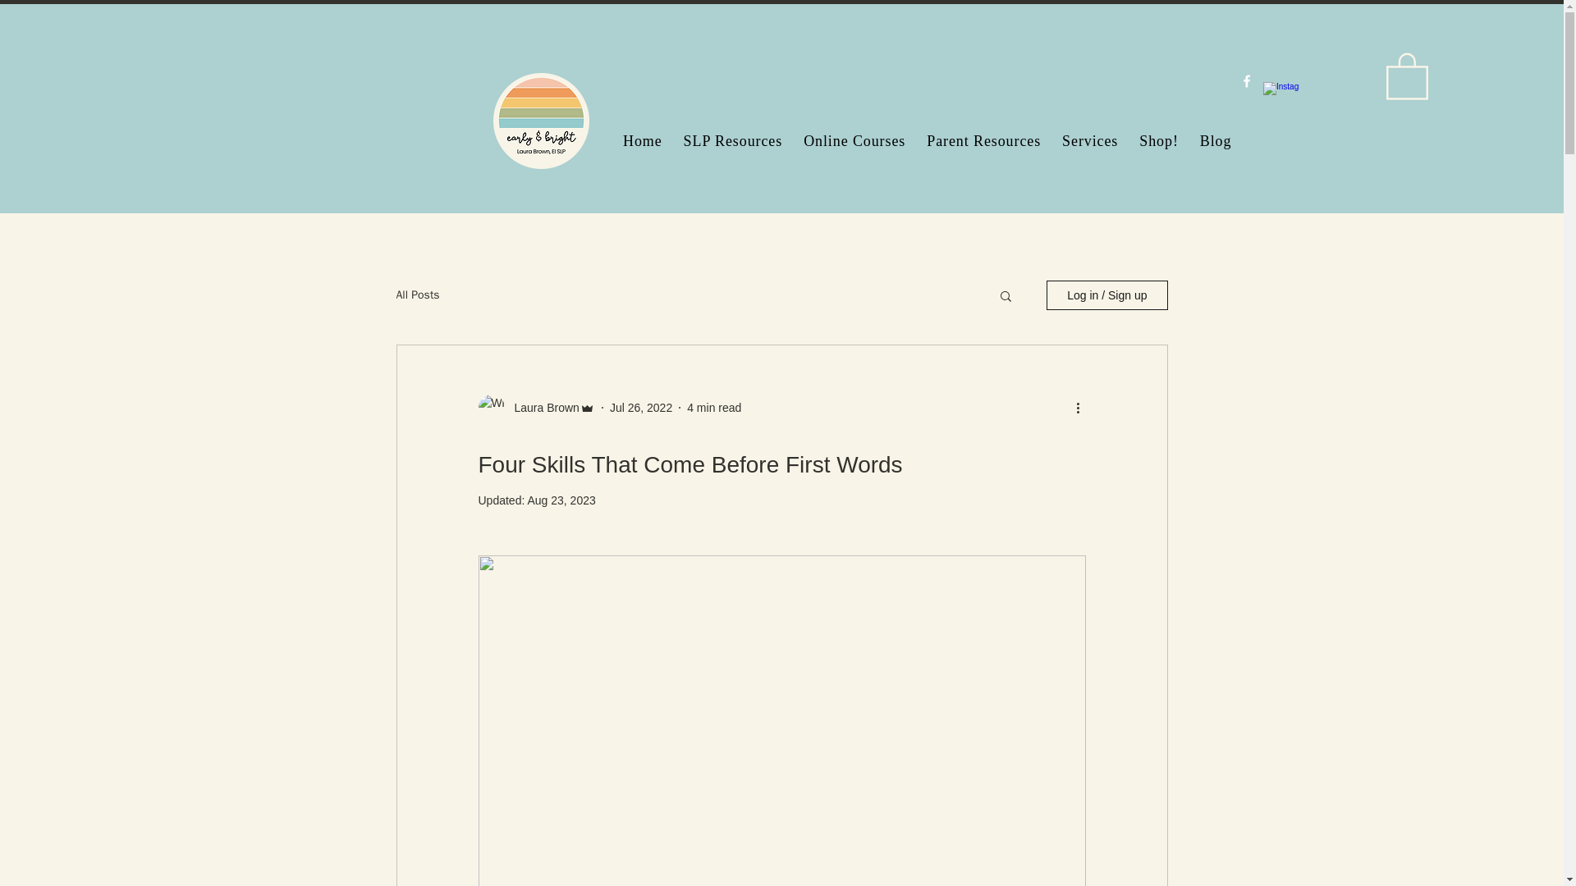 This screenshot has height=886, width=1576. What do you see at coordinates (541, 407) in the screenshot?
I see `Laura Brown` at bounding box center [541, 407].